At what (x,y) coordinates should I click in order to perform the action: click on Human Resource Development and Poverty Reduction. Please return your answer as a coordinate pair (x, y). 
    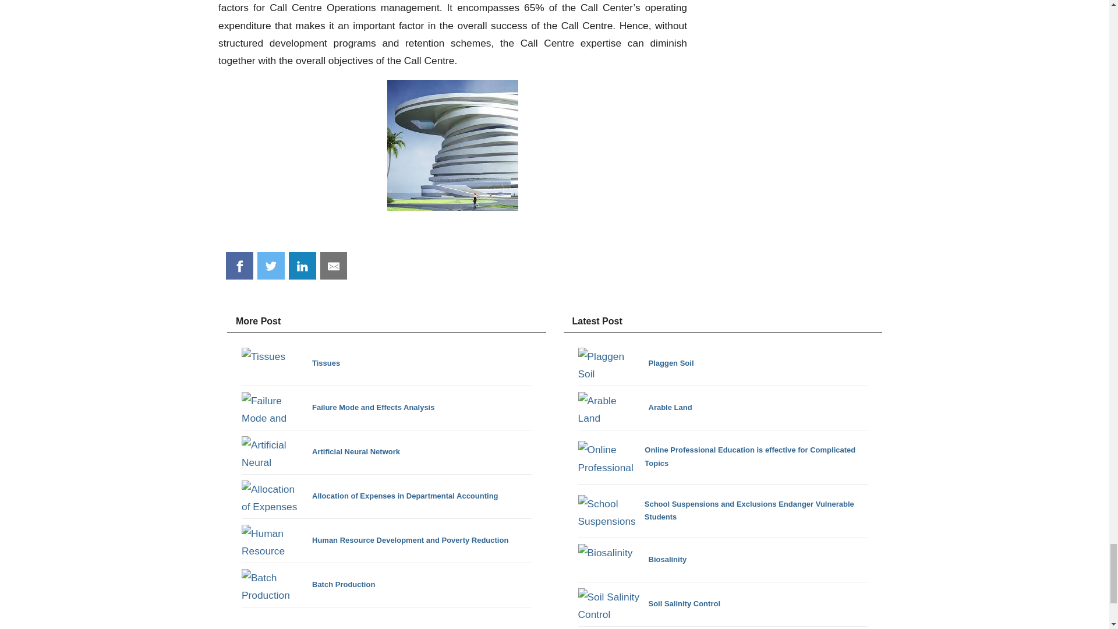
    Looking at the image, I should click on (375, 540).